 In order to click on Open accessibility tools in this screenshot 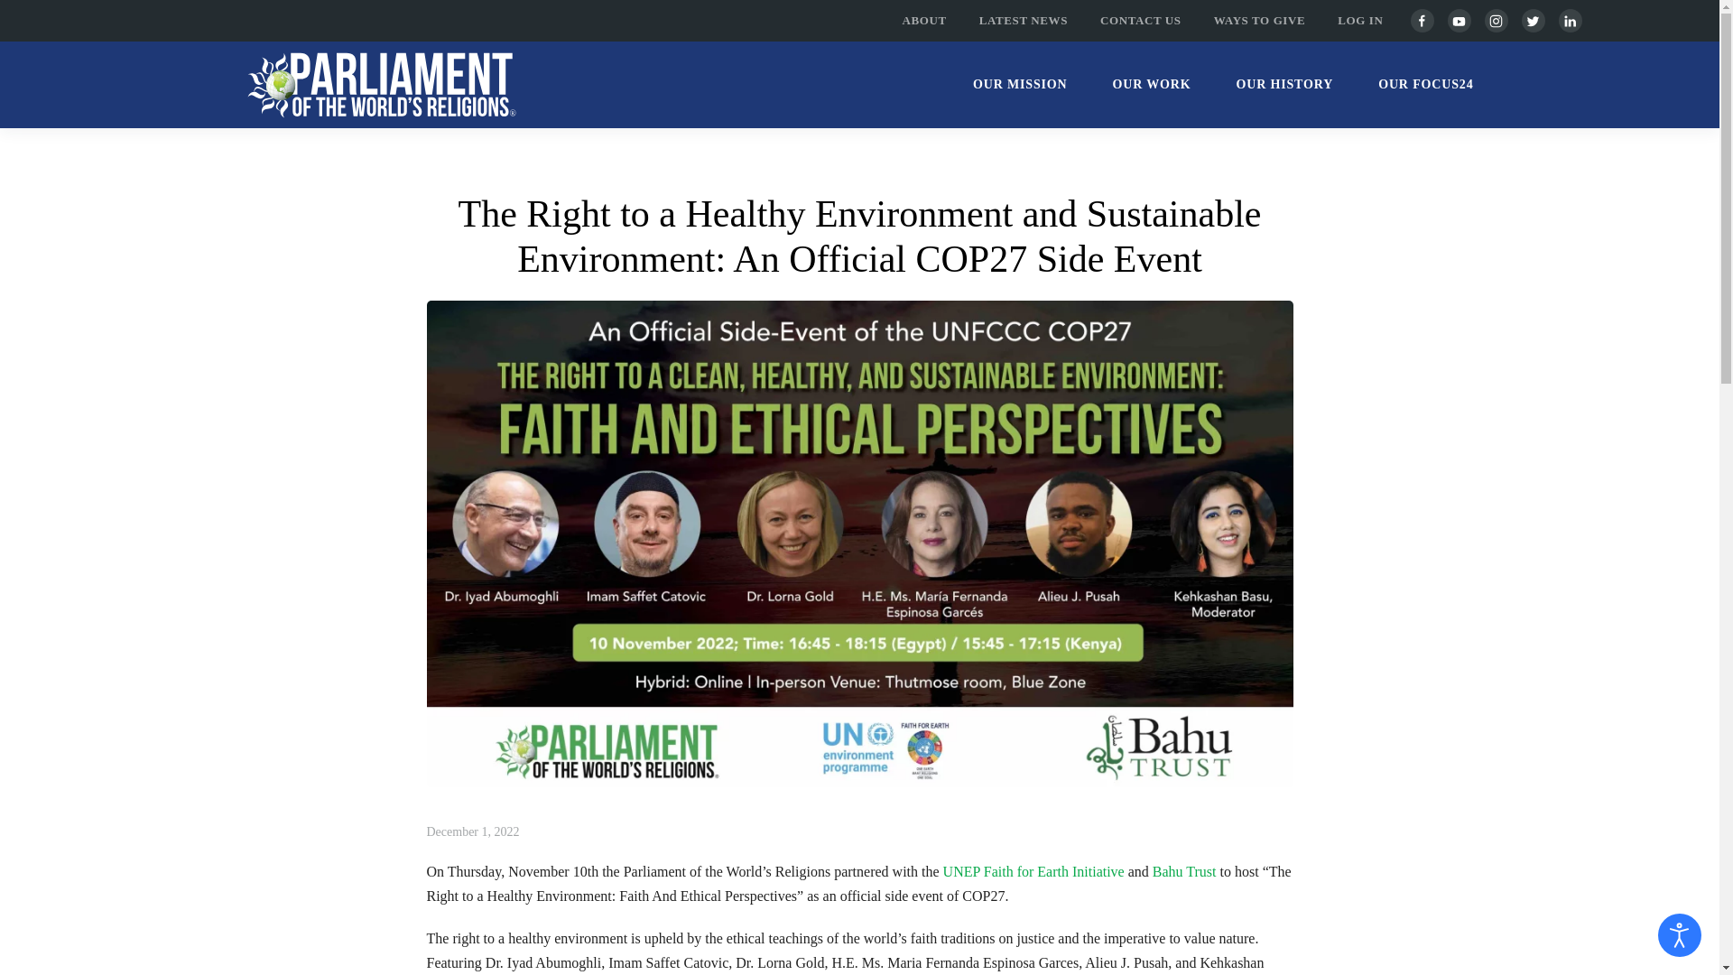, I will do `click(1680, 934)`.